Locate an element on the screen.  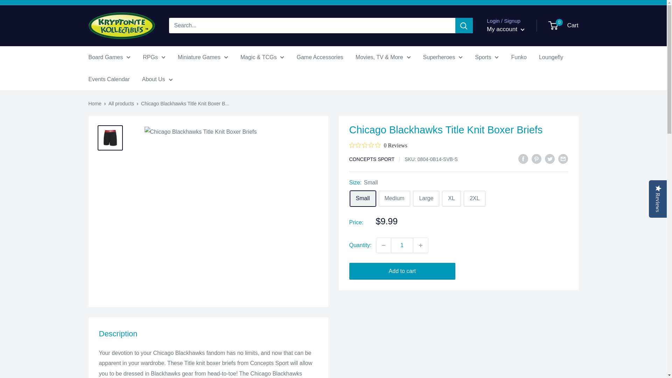
Large is located at coordinates (426, 198).